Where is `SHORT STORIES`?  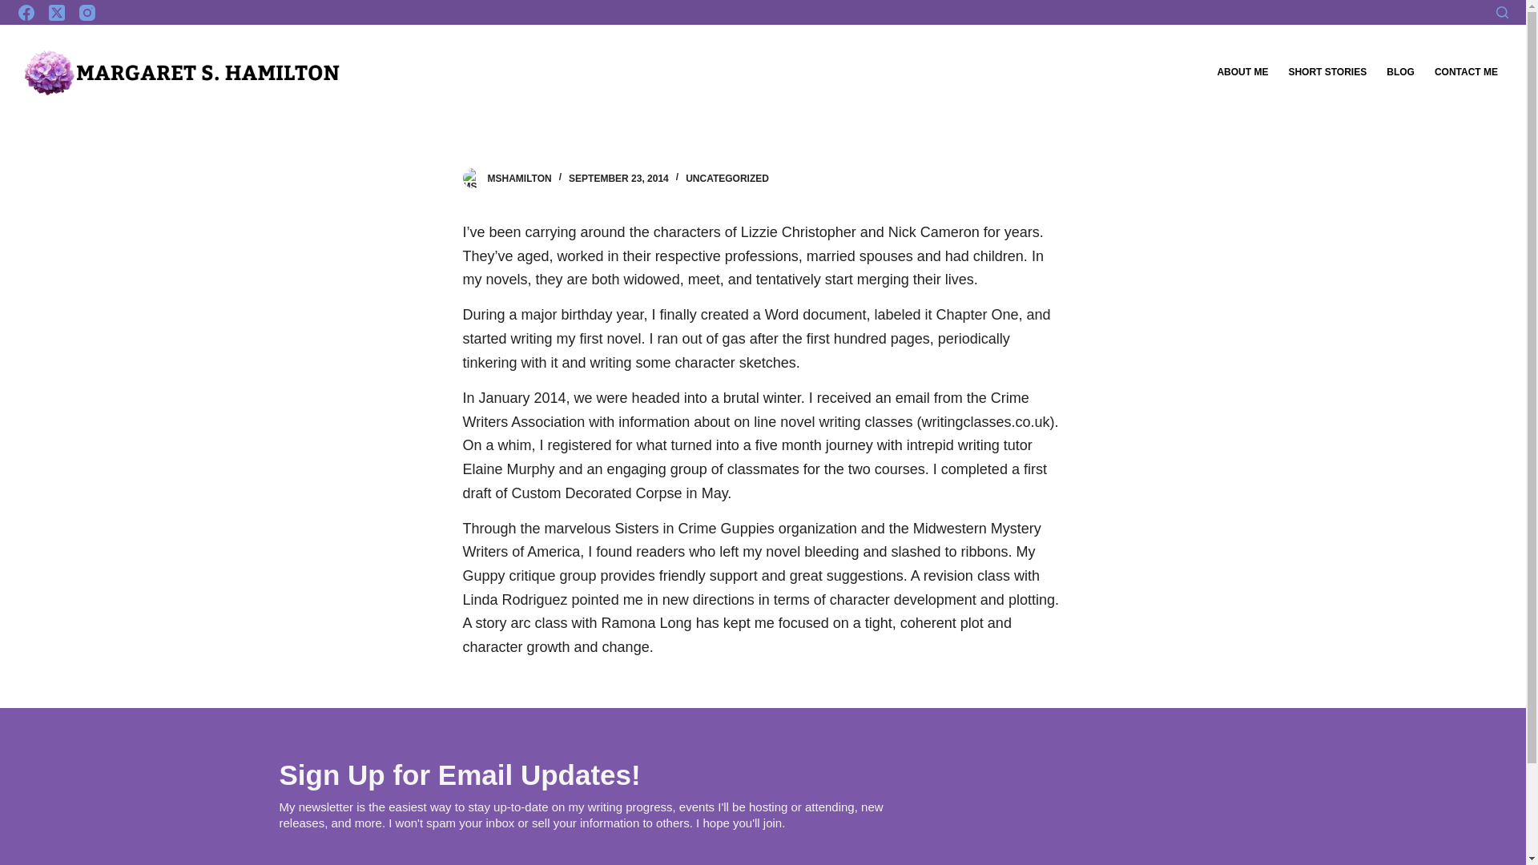
SHORT STORIES is located at coordinates (1327, 73).